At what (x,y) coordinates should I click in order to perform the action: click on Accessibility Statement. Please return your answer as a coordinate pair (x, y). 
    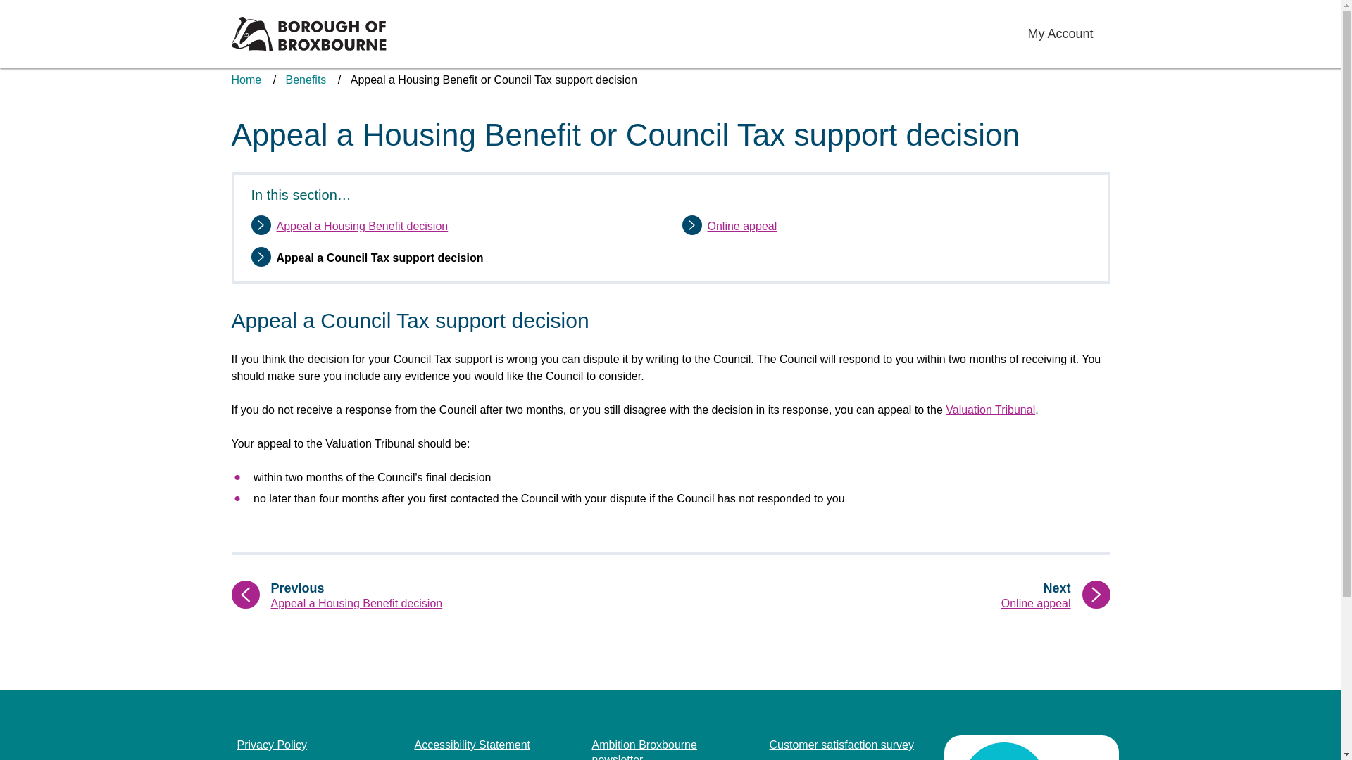
    Looking at the image, I should click on (472, 745).